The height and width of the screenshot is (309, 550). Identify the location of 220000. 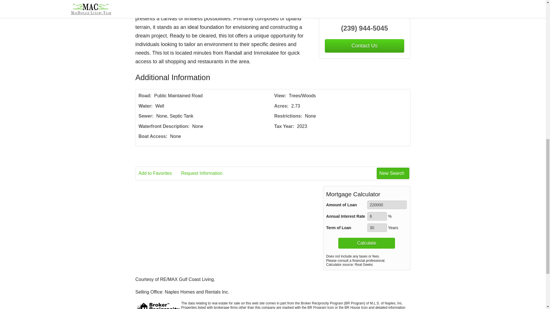
(387, 205).